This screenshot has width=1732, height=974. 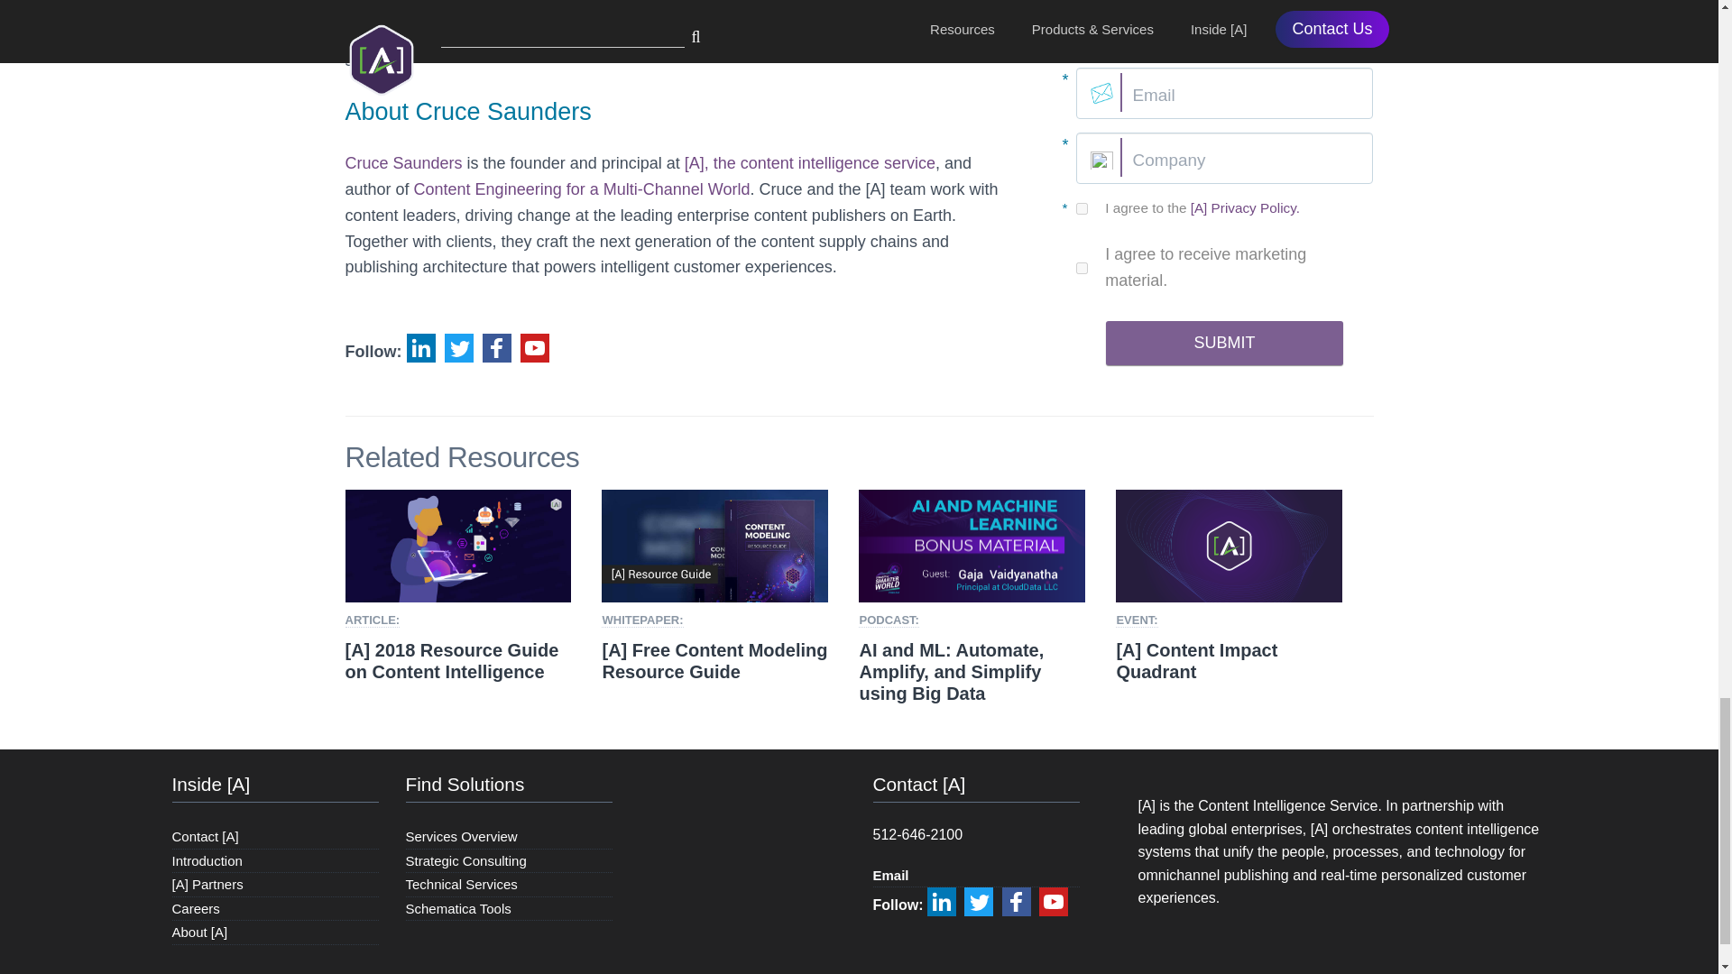 What do you see at coordinates (496, 348) in the screenshot?
I see `Facebook` at bounding box center [496, 348].